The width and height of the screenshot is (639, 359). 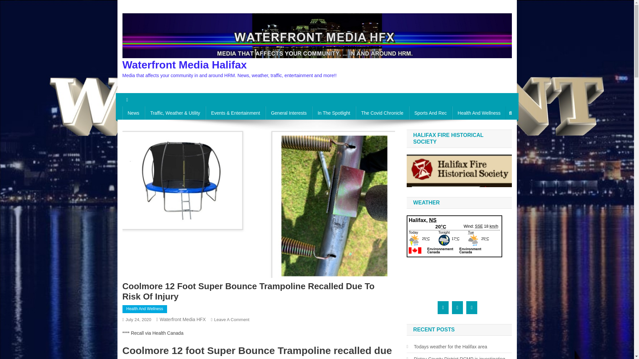 I want to click on In The Spotlight, so click(x=333, y=113).